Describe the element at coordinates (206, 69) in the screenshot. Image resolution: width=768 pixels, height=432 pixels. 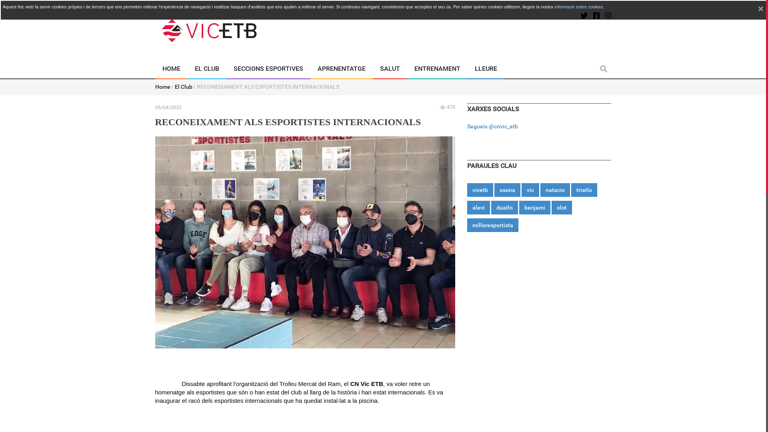
I see `EL CLUB` at that location.